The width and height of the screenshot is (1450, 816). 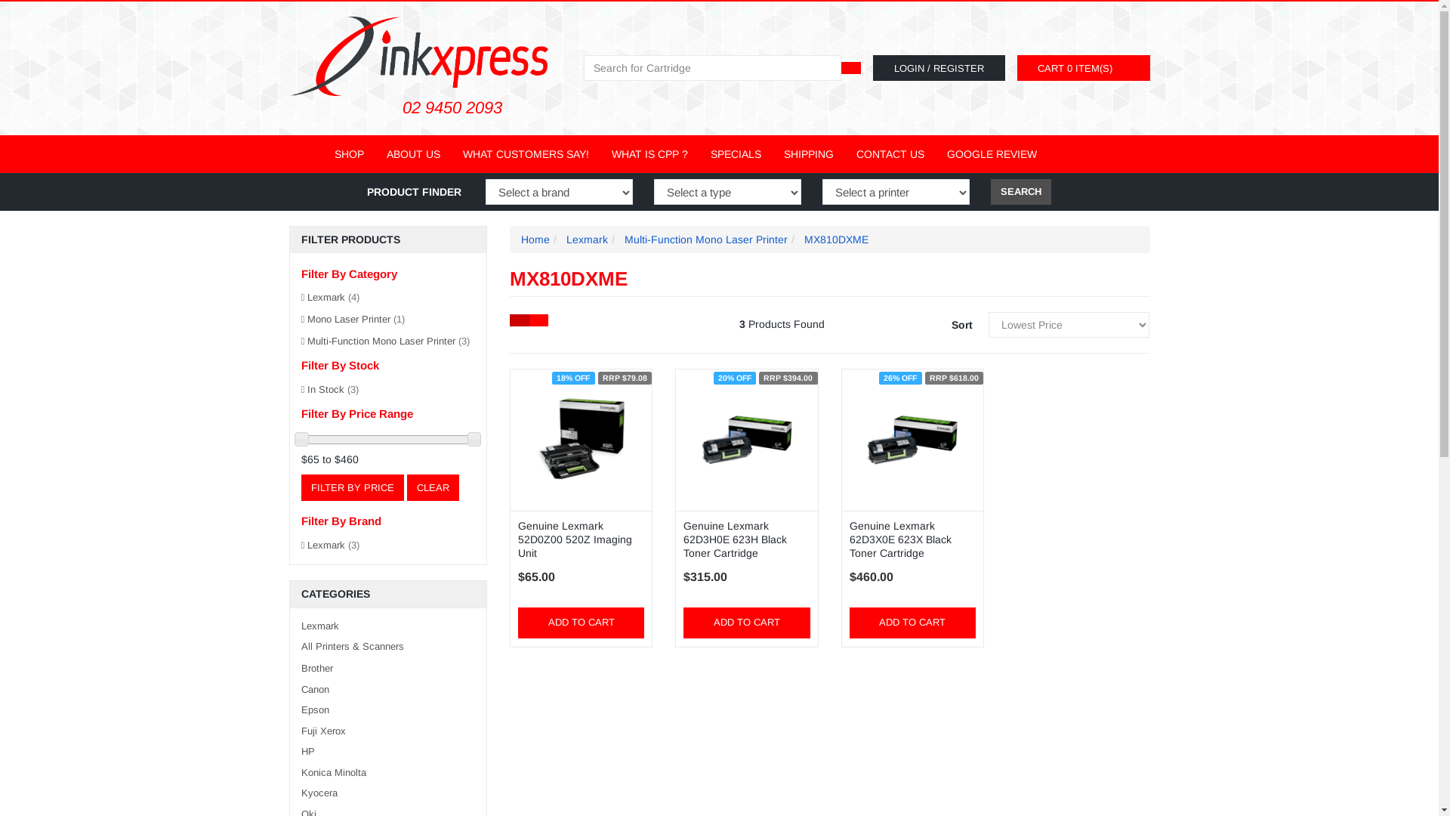 I want to click on Lexmark, so click(x=588, y=240).